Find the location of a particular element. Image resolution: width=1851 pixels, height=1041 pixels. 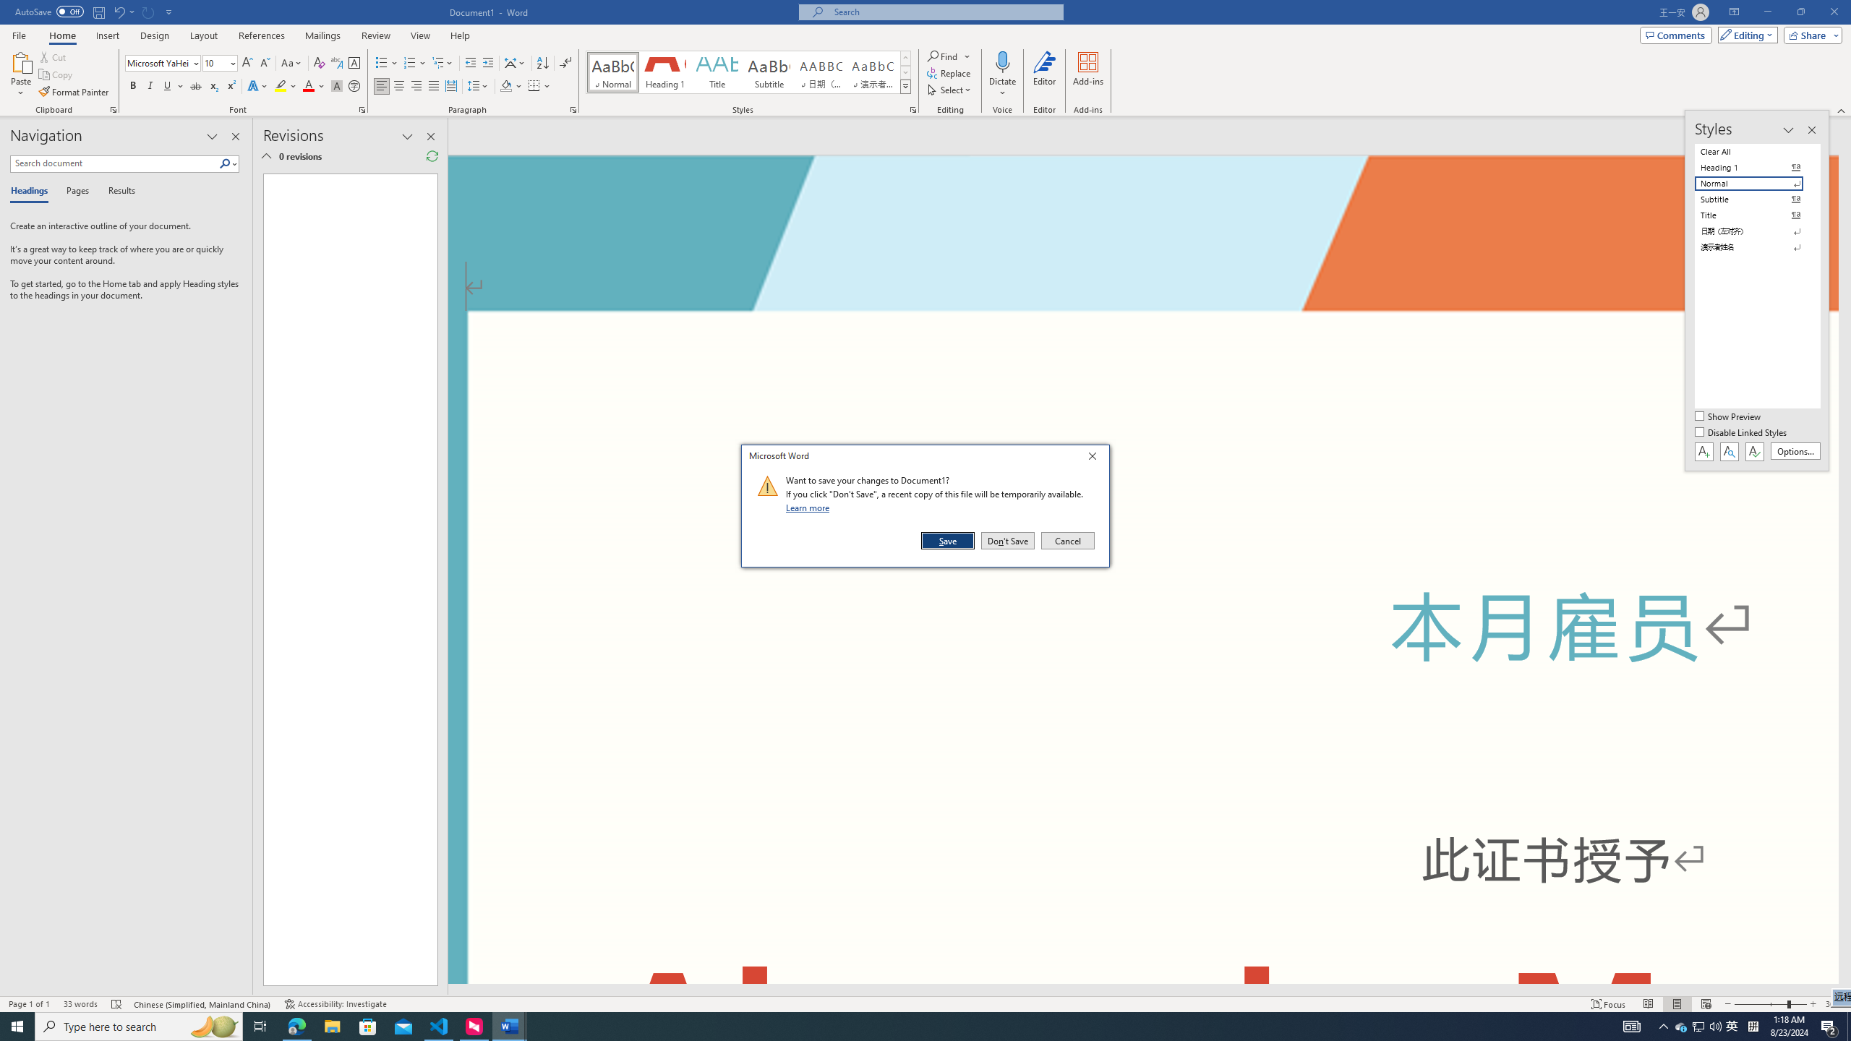

Design is located at coordinates (155, 35).